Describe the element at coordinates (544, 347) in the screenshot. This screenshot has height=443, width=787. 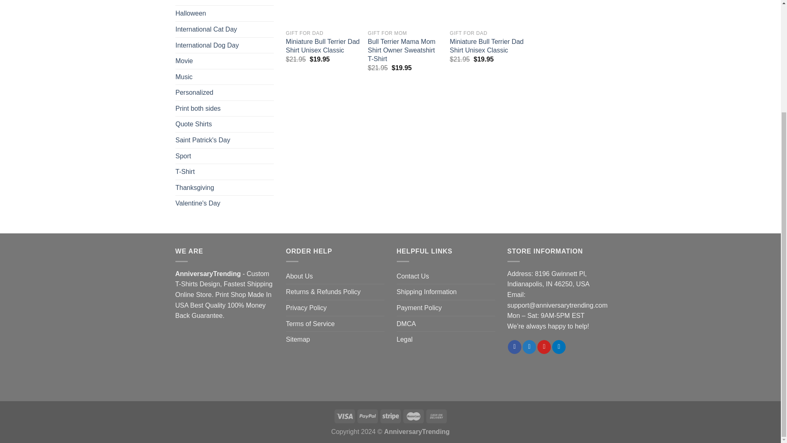
I see `Follow on Pinterest` at that location.